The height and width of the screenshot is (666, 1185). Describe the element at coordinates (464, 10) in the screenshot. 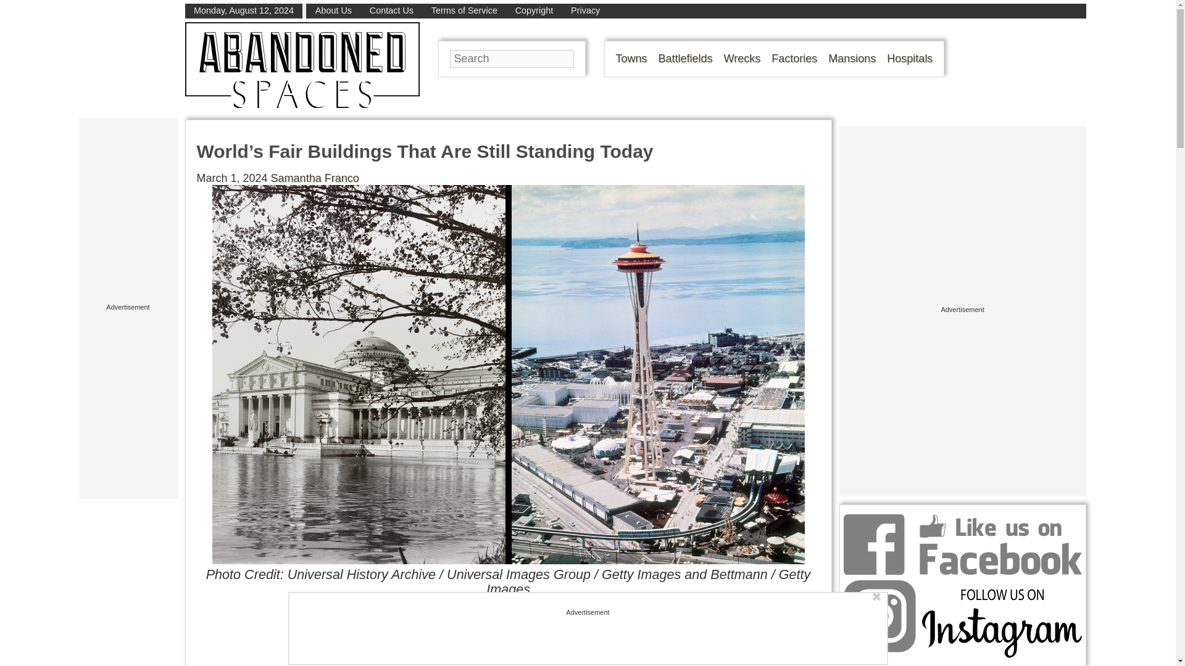

I see `Terms of Service` at that location.